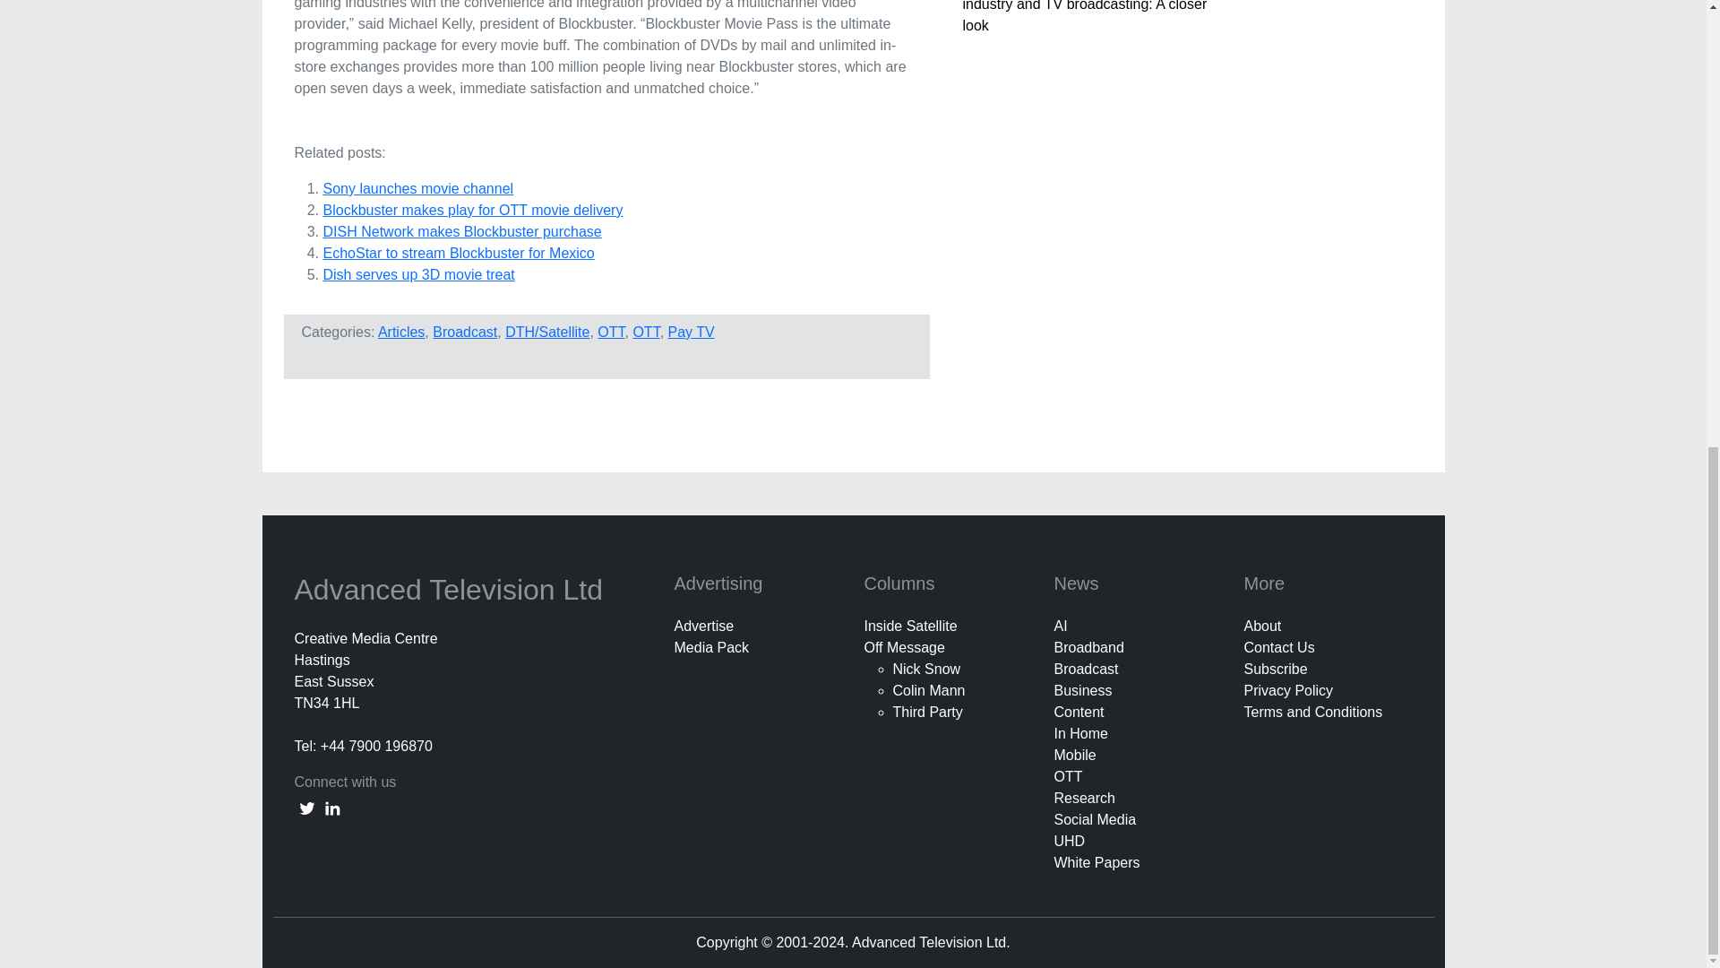  I want to click on Dish serves up 3D movie treat, so click(418, 274).